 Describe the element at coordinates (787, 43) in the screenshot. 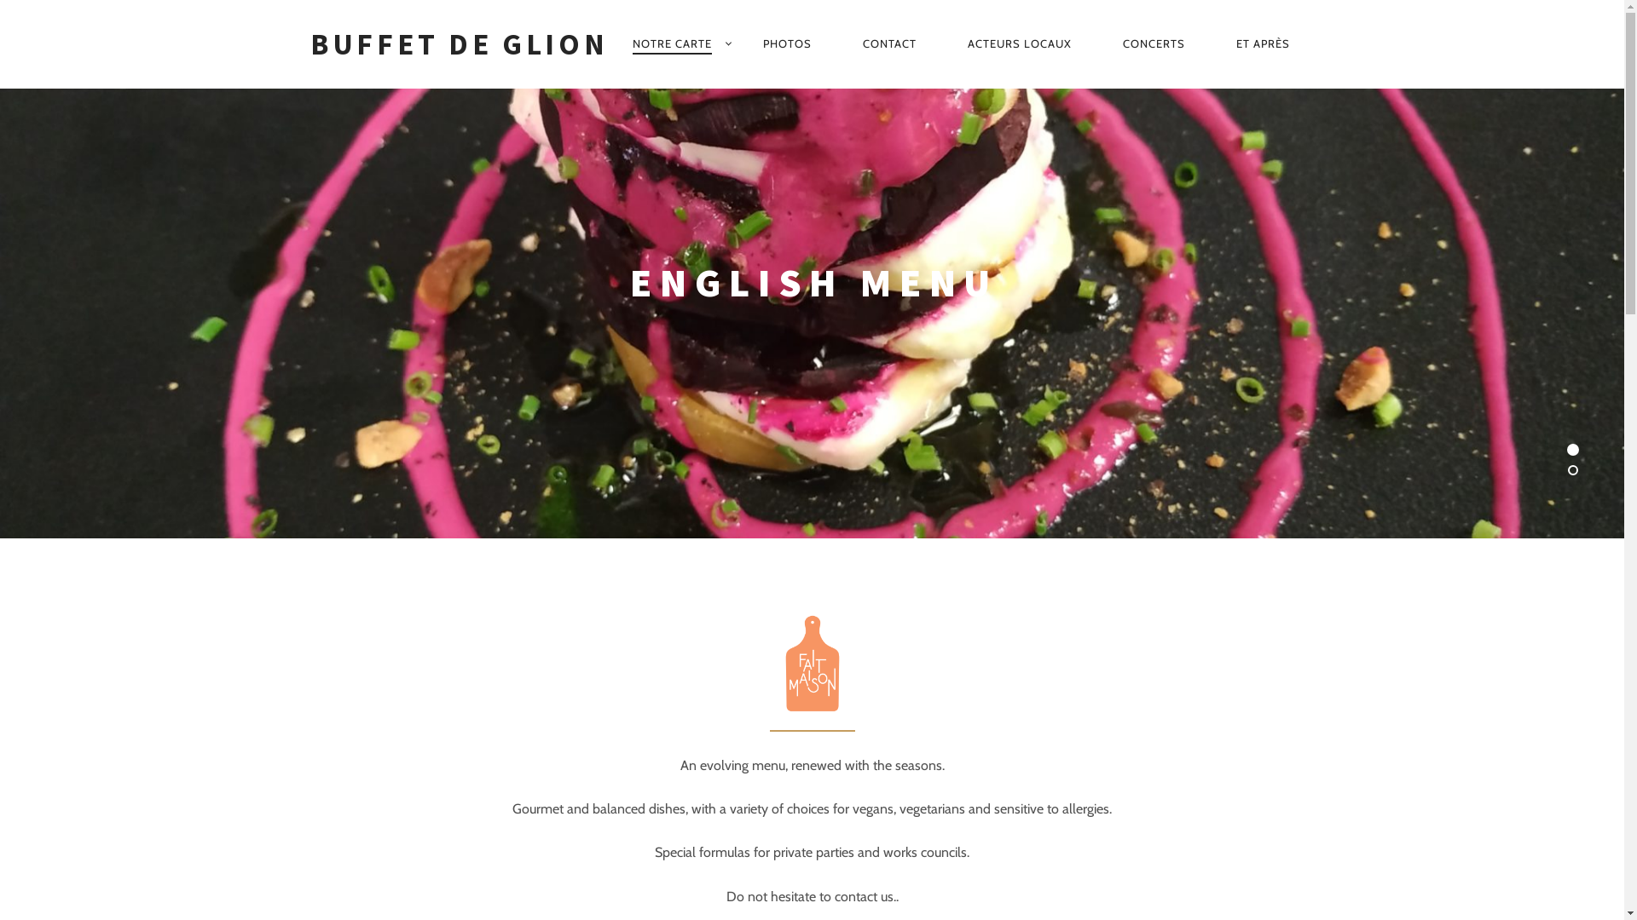

I see `PHOTOS` at that location.